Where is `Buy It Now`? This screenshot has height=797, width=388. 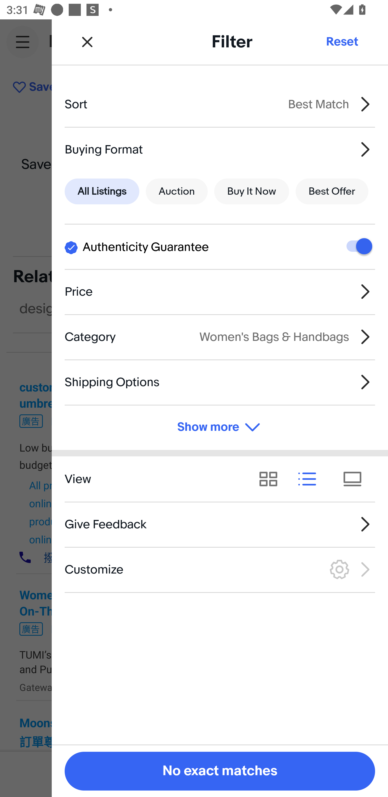 Buy It Now is located at coordinates (251, 192).